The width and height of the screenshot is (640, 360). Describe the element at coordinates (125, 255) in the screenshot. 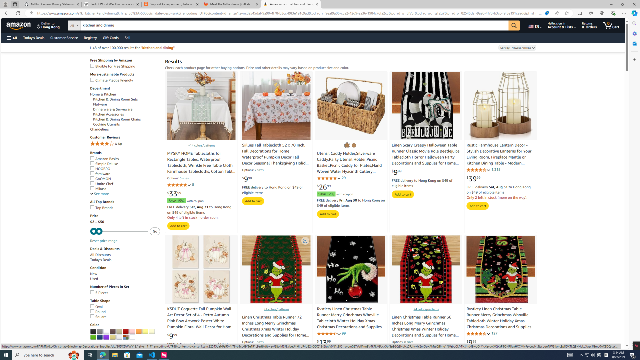

I see `All Discounts` at that location.